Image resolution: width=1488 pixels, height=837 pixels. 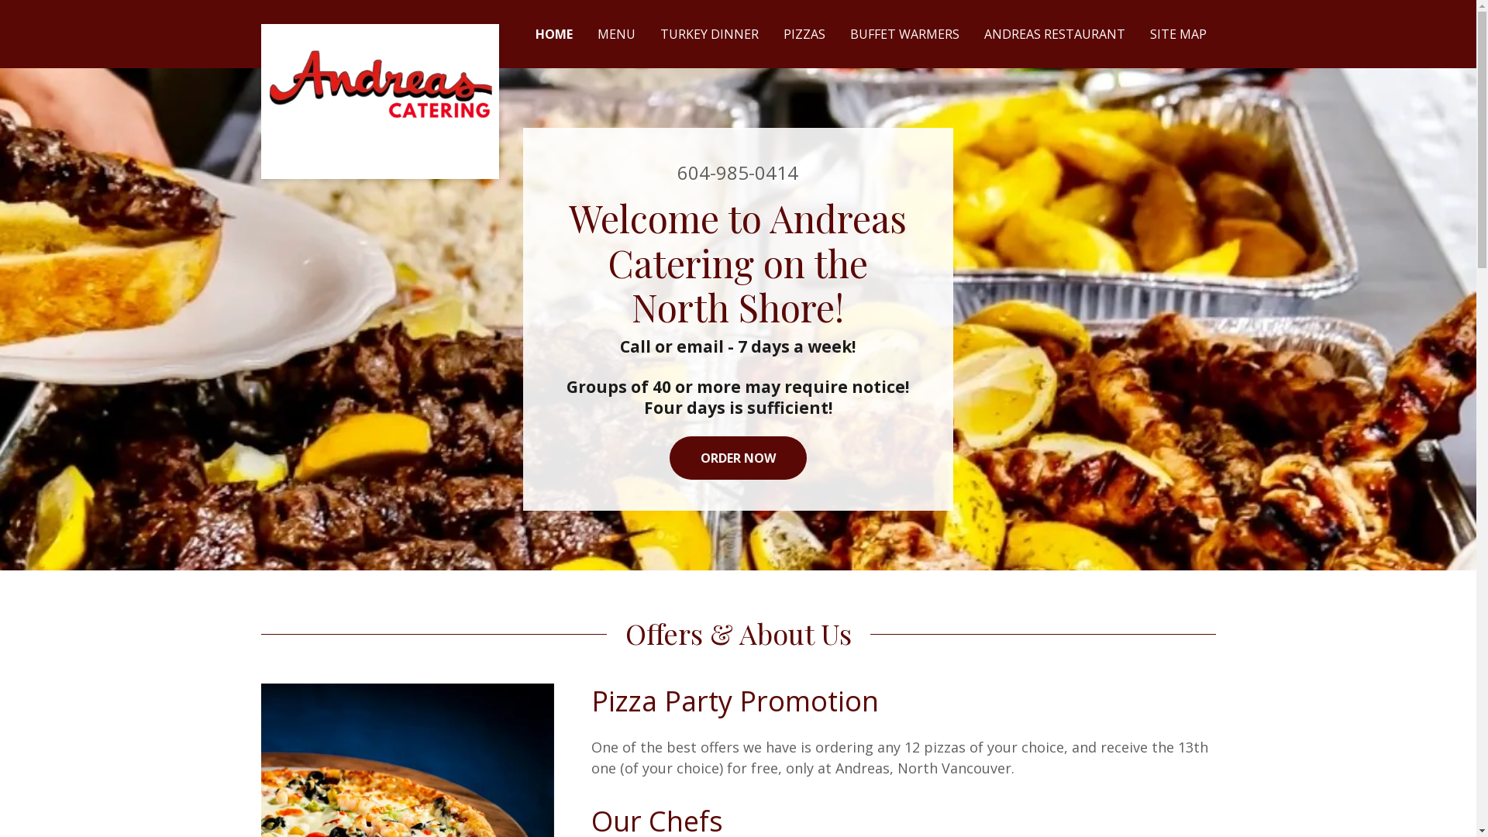 I want to click on SITE MAP, so click(x=1178, y=34).